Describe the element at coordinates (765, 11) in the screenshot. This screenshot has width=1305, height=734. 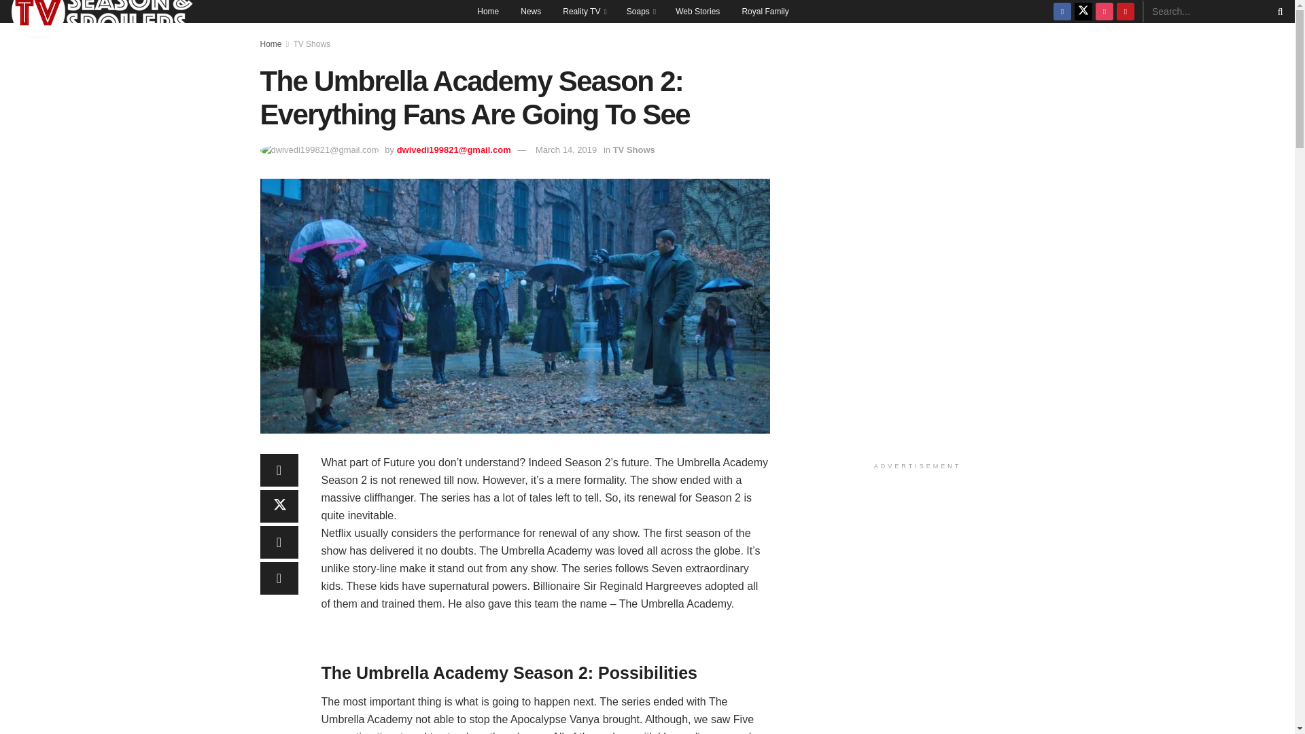
I see `Royal Family` at that location.